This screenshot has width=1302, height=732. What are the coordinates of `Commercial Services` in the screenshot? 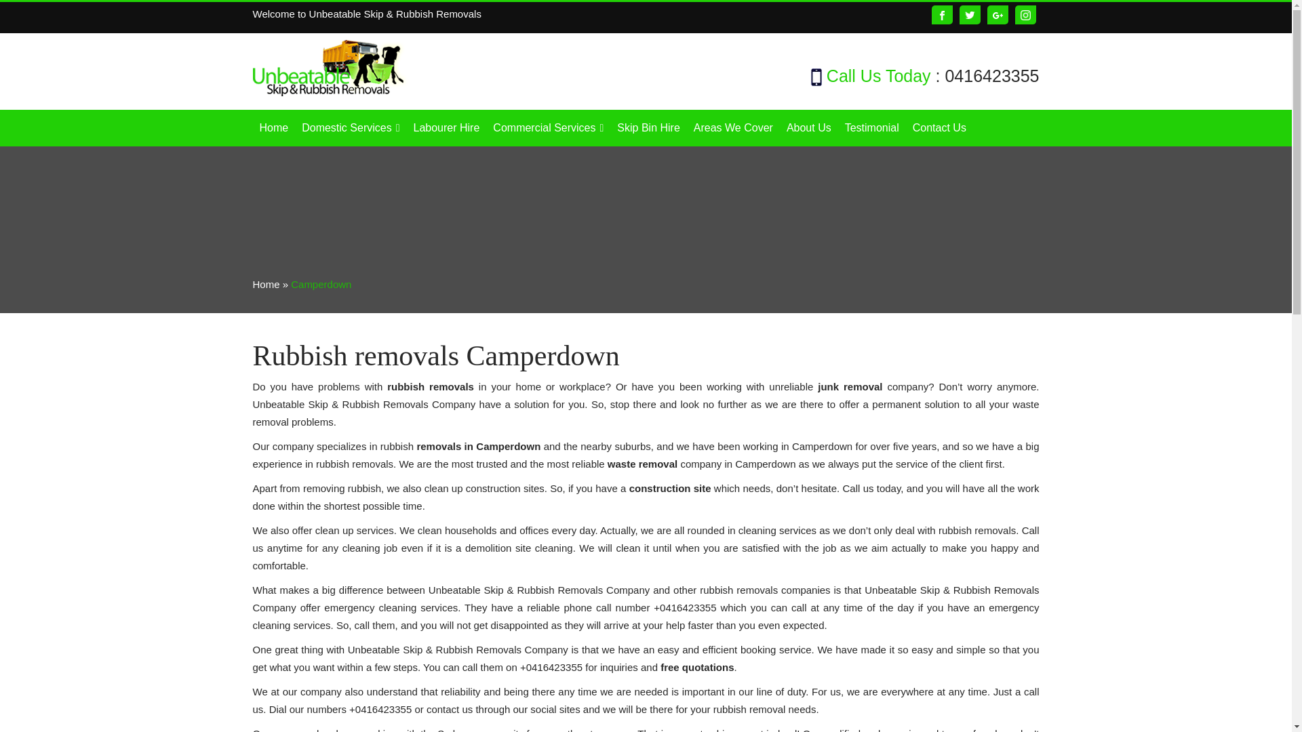 It's located at (548, 128).